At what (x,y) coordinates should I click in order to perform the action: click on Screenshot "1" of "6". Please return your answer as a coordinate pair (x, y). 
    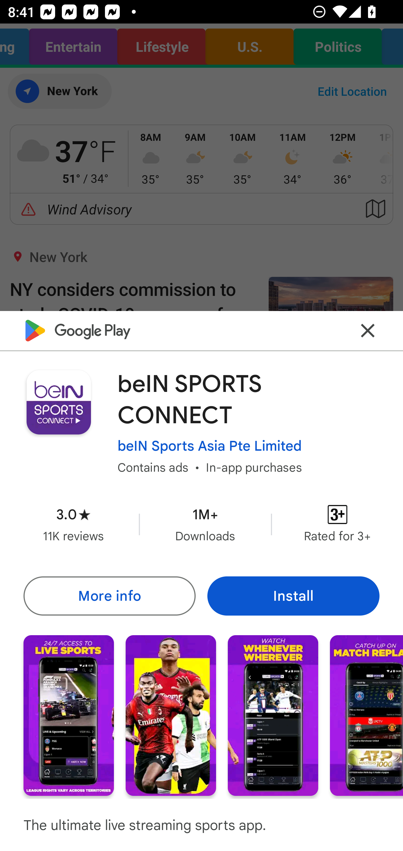
    Looking at the image, I should click on (69, 715).